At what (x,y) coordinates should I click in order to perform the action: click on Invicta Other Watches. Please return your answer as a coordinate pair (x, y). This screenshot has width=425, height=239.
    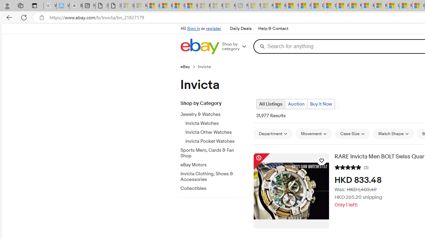
    Looking at the image, I should click on (217, 132).